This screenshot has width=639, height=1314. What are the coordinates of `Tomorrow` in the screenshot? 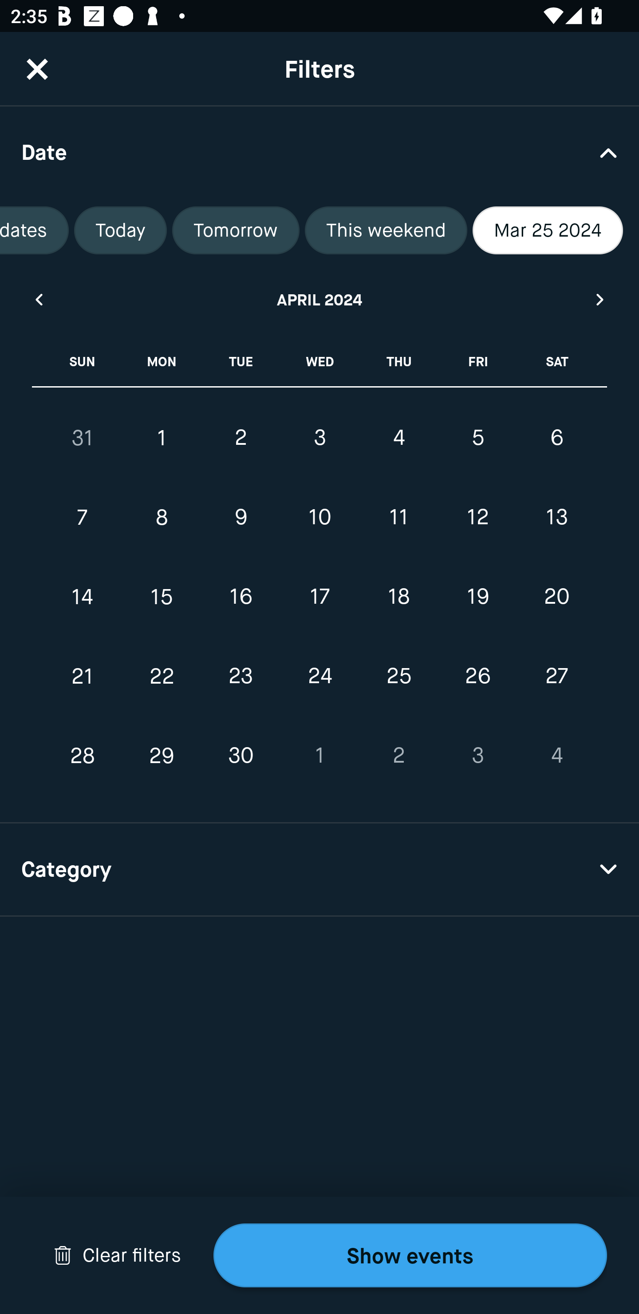 It's located at (236, 230).